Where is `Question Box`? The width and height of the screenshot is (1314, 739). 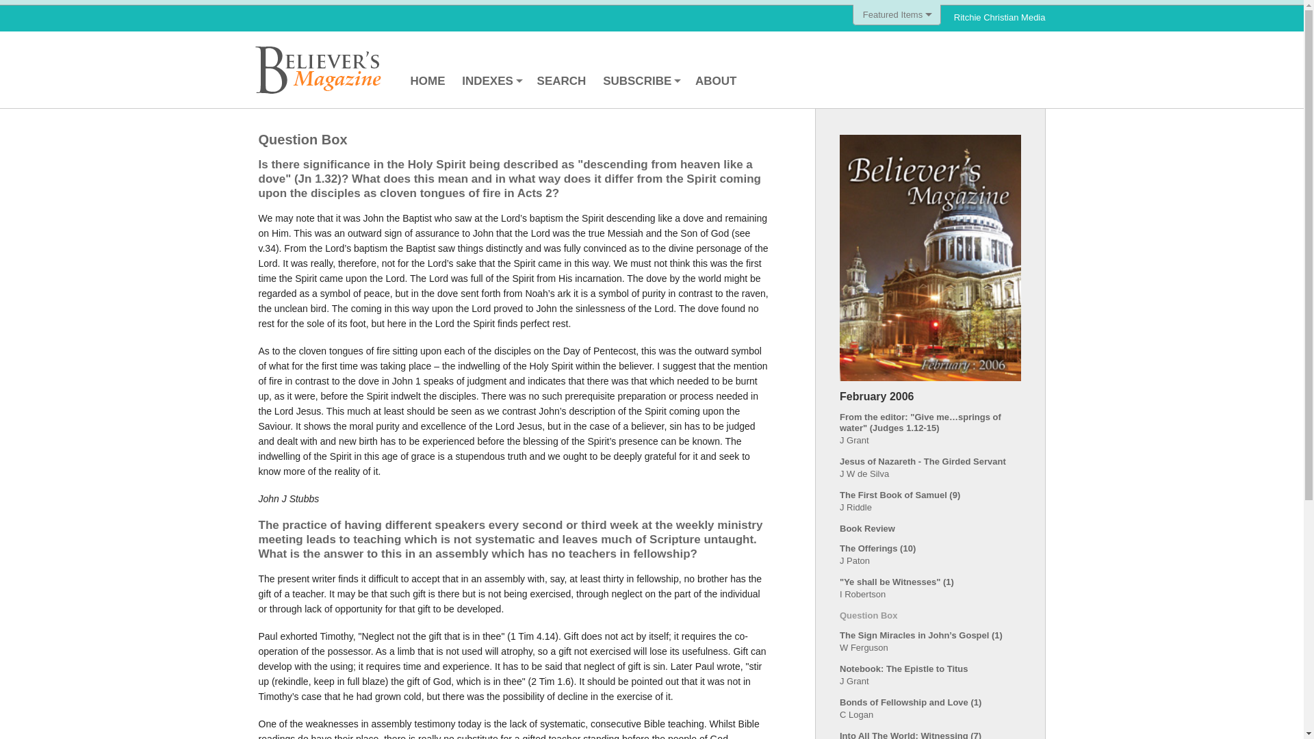 Question Box is located at coordinates (868, 616).